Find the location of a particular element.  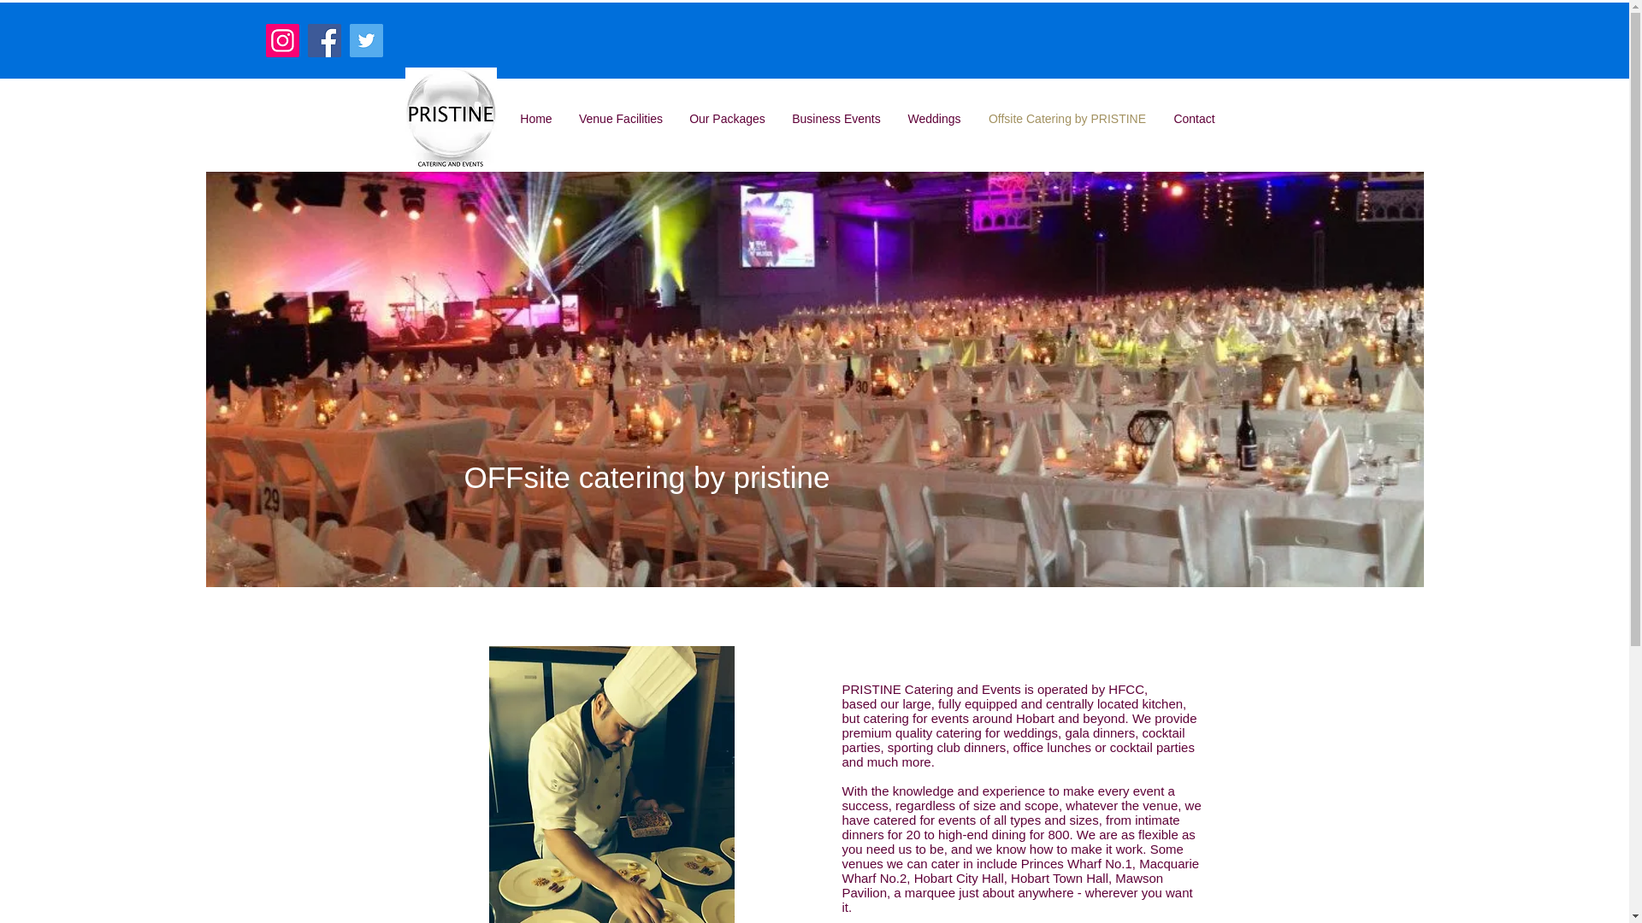

Venue Facilities is located at coordinates (621, 118).